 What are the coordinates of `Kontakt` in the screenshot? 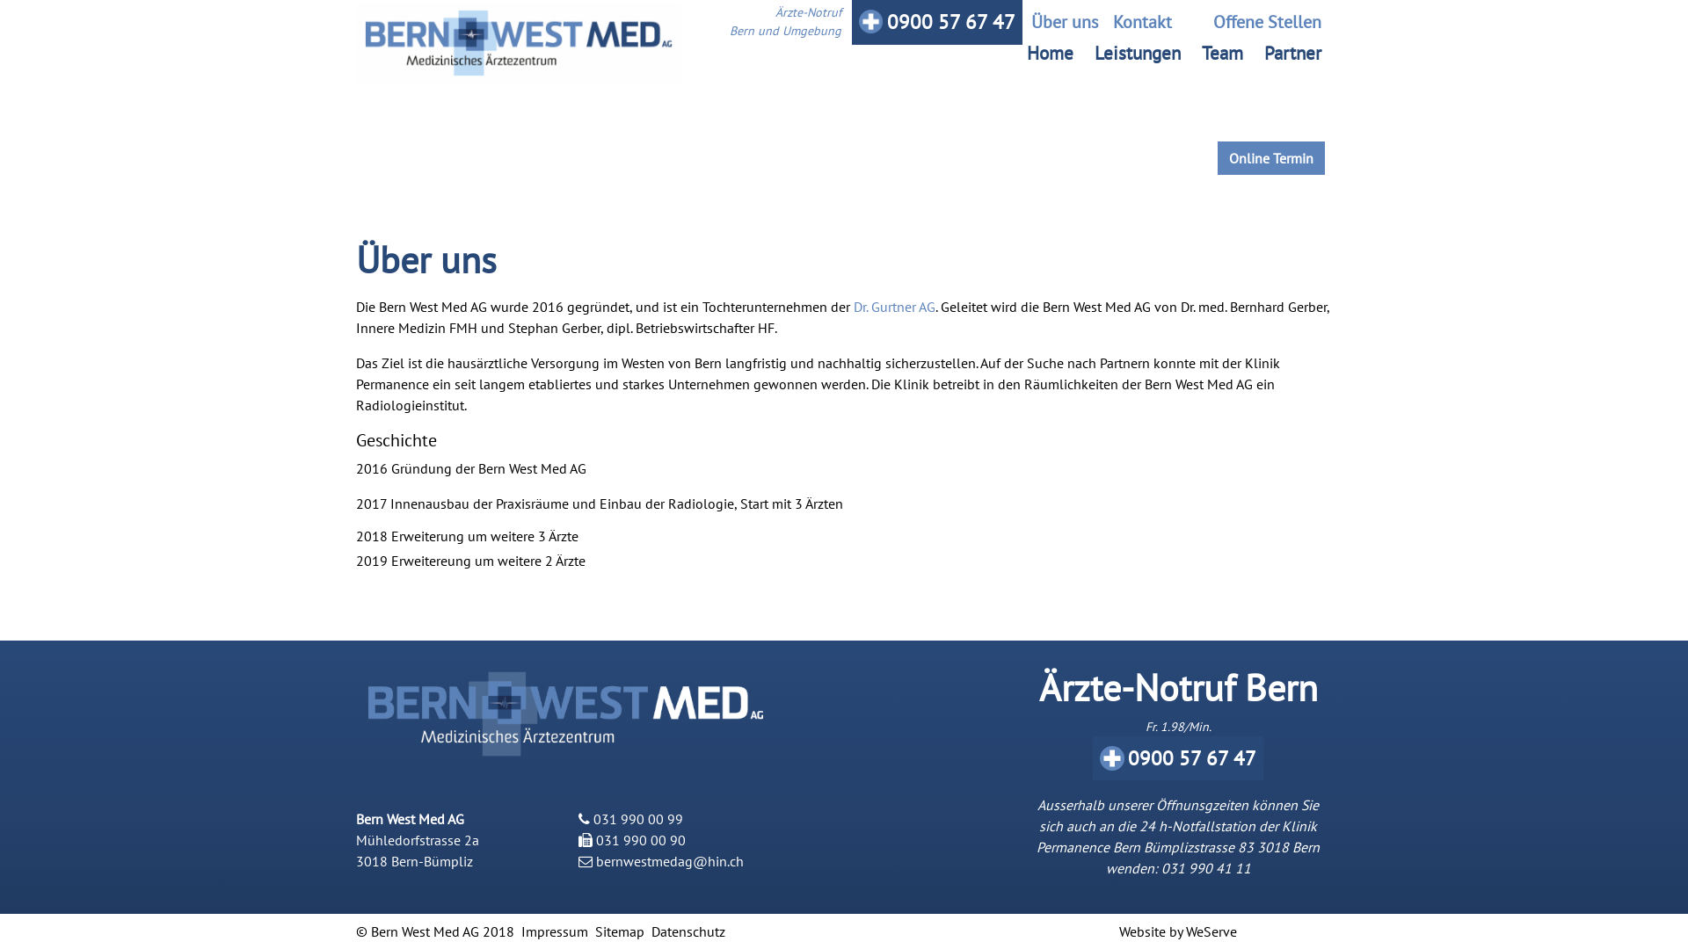 It's located at (1143, 22).